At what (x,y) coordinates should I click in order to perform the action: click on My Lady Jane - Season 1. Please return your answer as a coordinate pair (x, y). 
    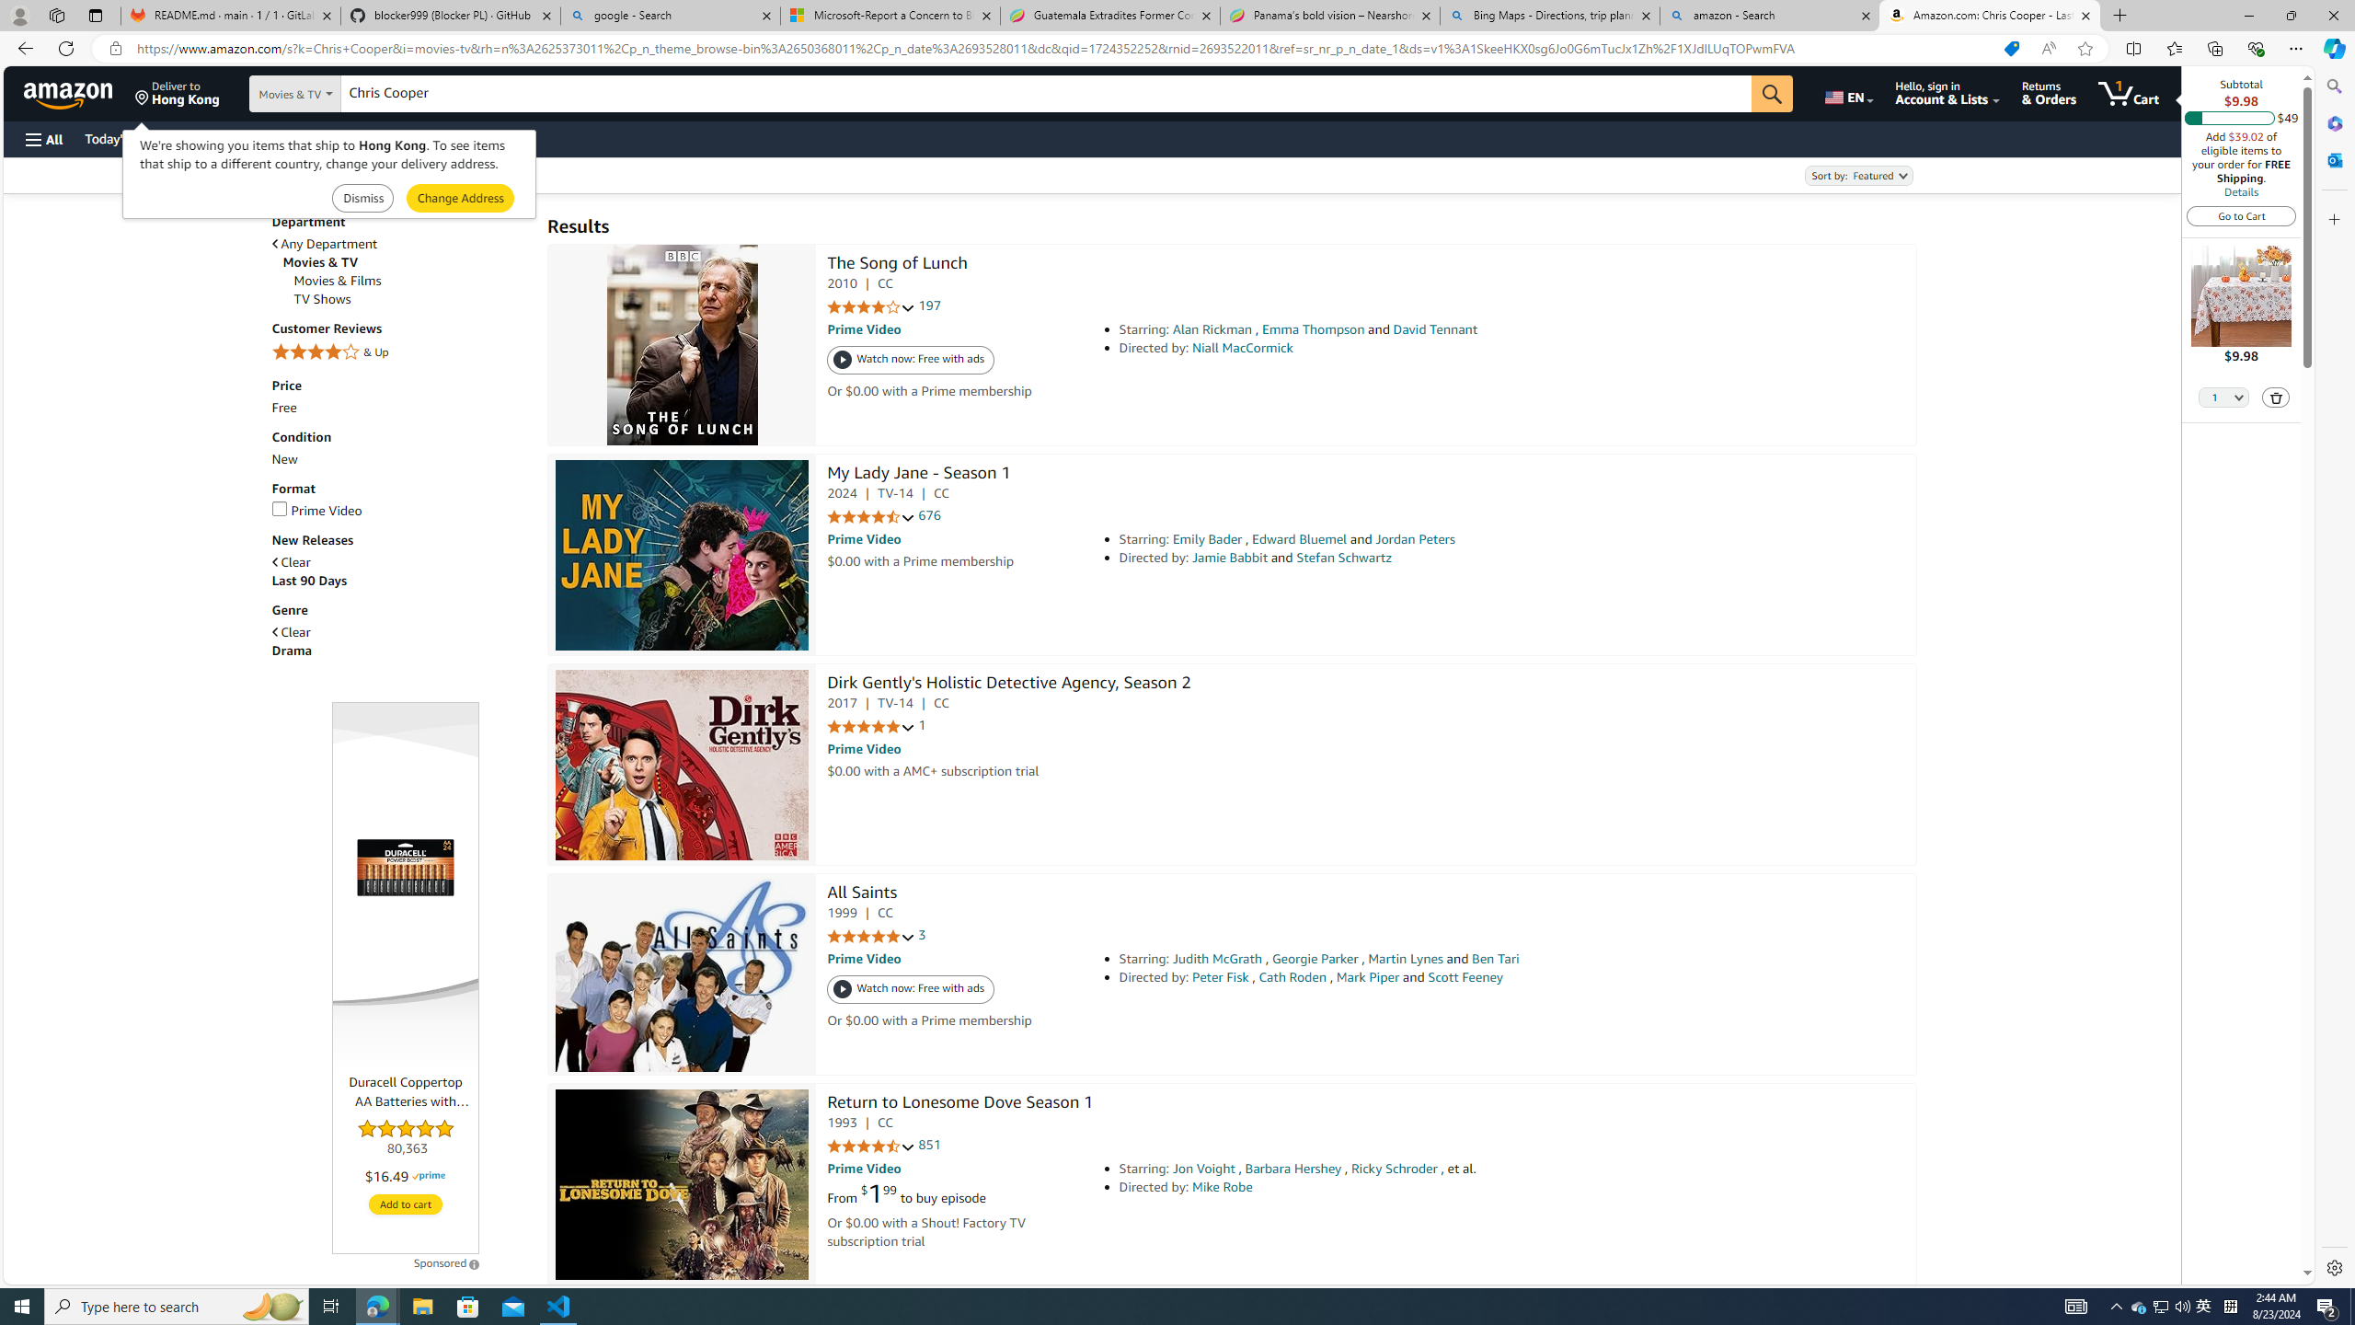
    Looking at the image, I should click on (918, 475).